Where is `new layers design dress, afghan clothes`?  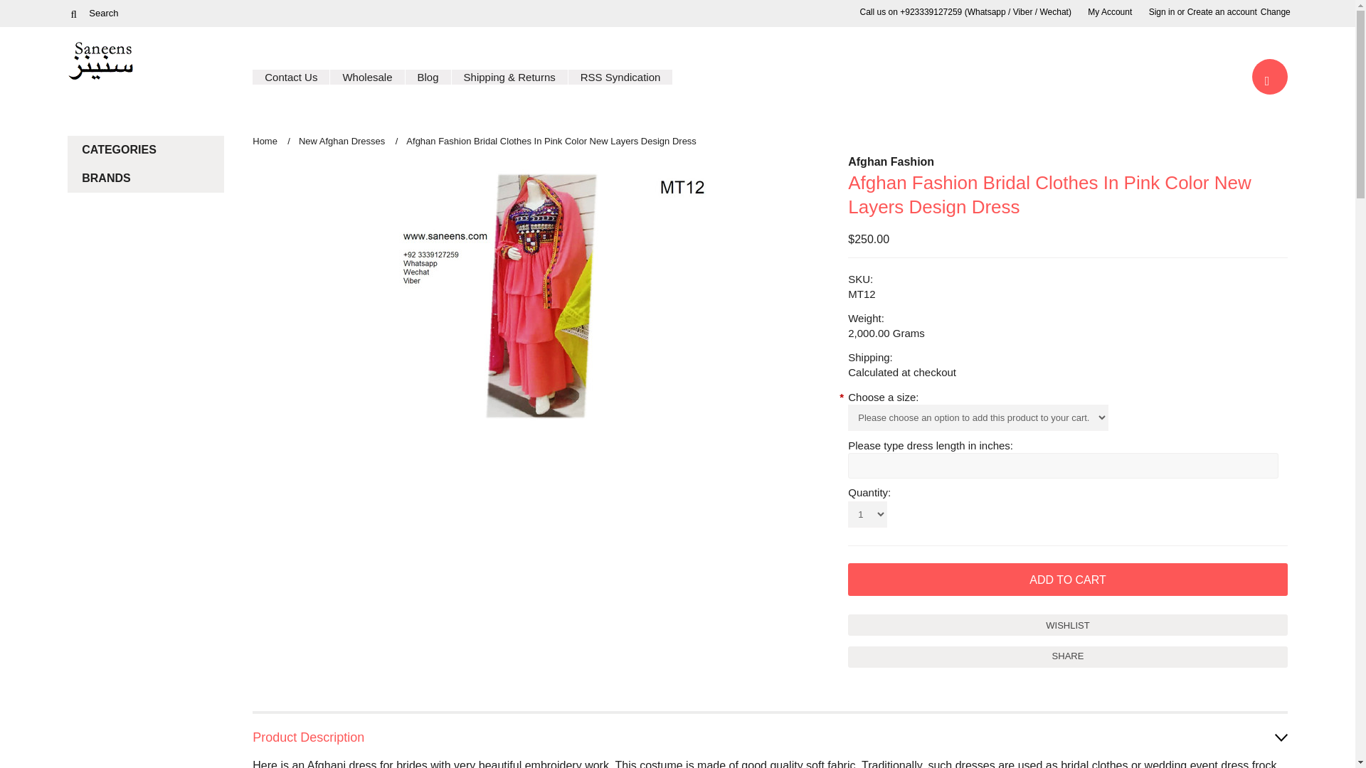 new layers design dress, afghan clothes is located at coordinates (536, 296).